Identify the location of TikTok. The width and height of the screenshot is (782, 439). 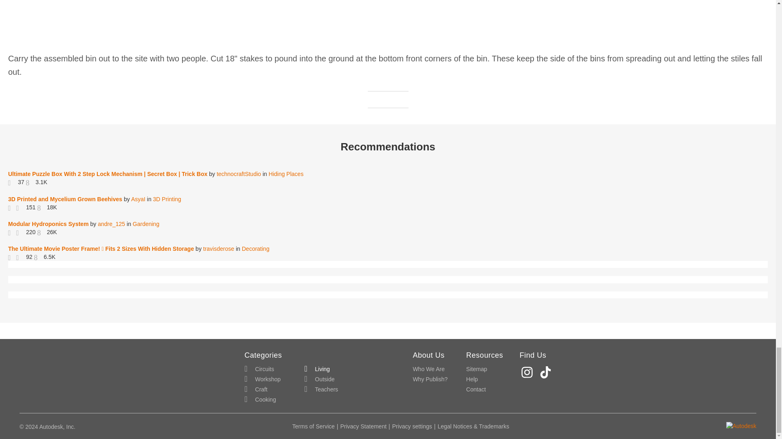
(547, 372).